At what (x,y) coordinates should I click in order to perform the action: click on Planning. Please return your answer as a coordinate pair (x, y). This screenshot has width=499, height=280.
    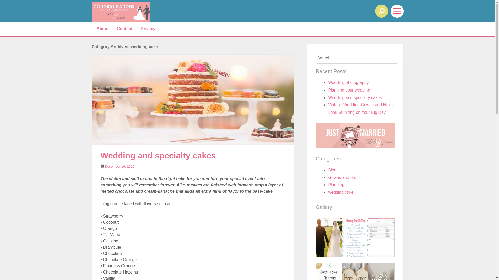
    Looking at the image, I should click on (336, 185).